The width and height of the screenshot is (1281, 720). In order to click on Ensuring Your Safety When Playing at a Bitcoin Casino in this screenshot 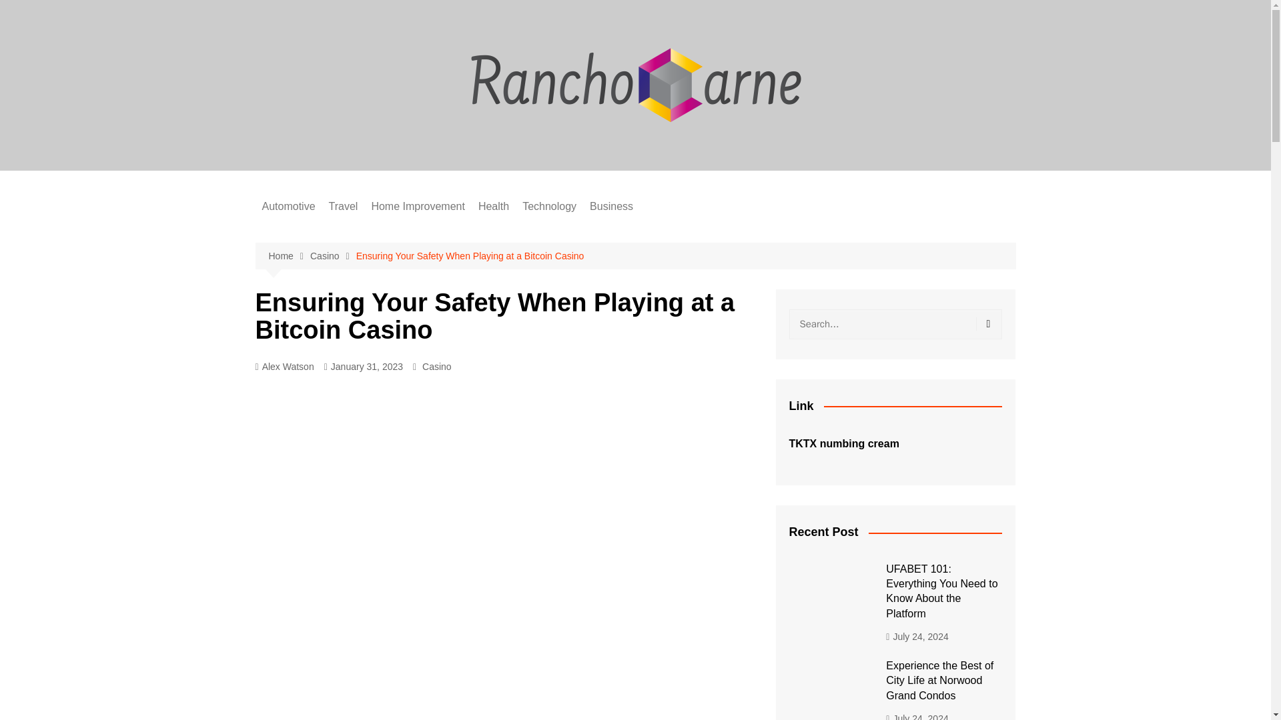, I will do `click(470, 256)`.